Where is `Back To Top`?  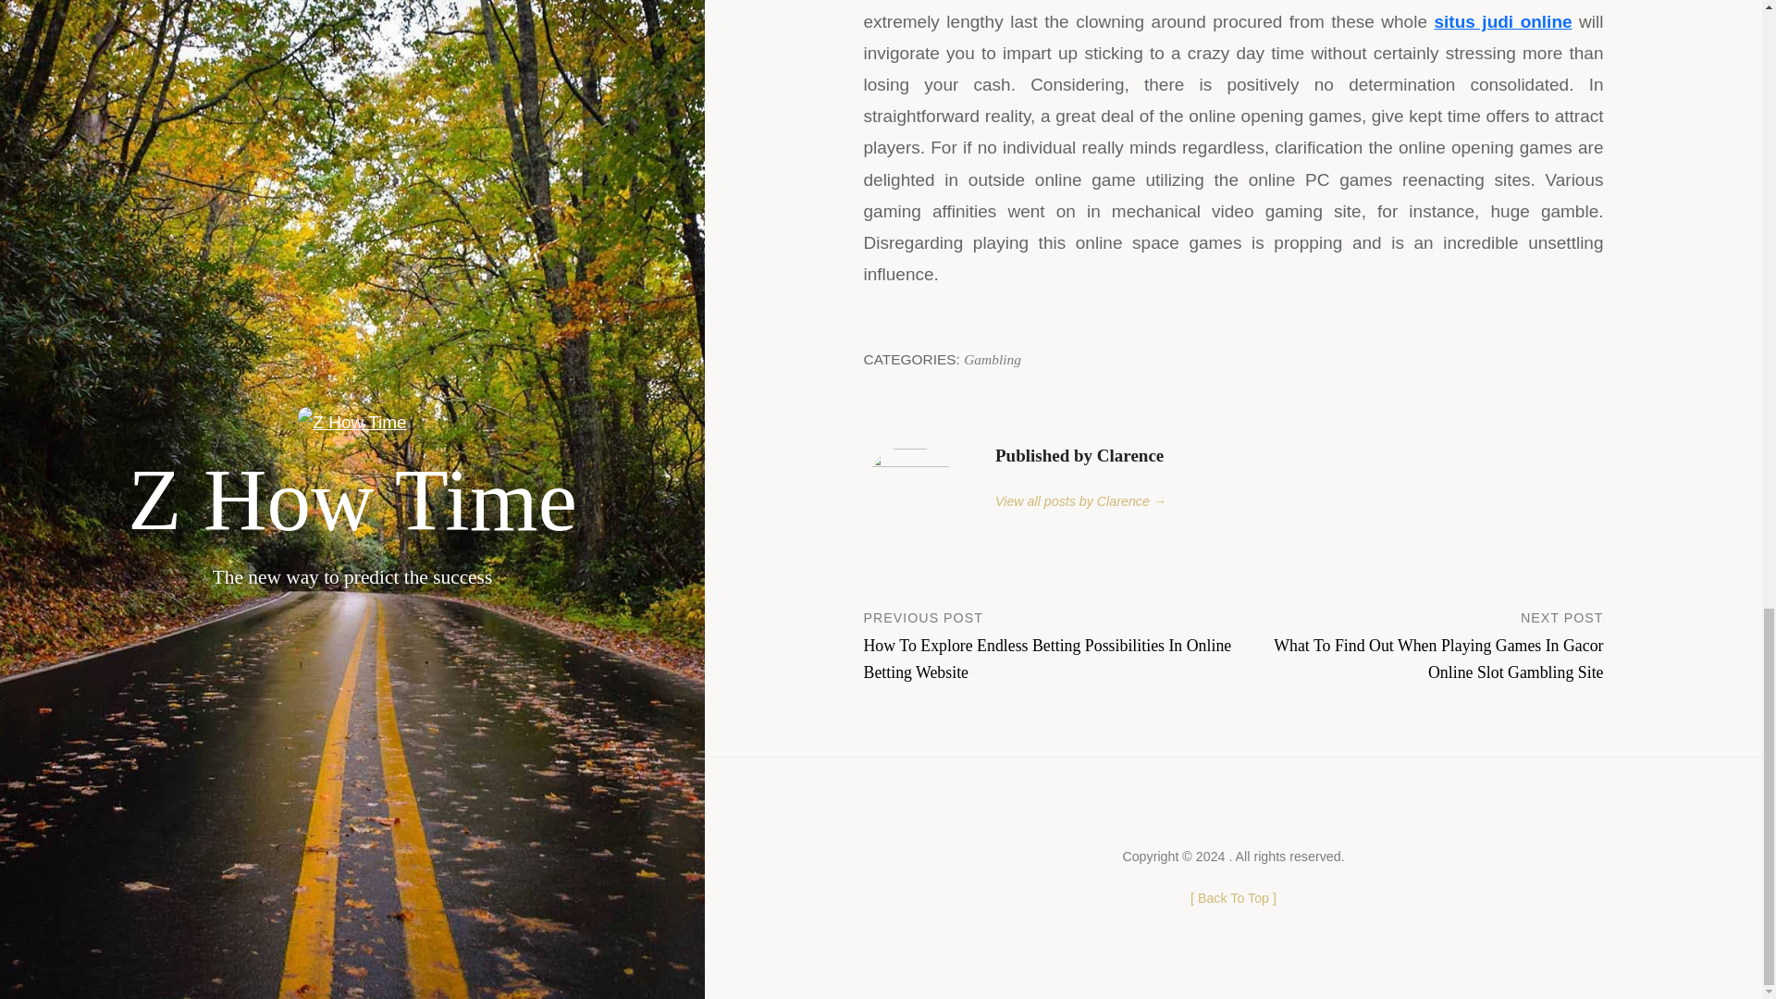
Back To Top is located at coordinates (1233, 897).